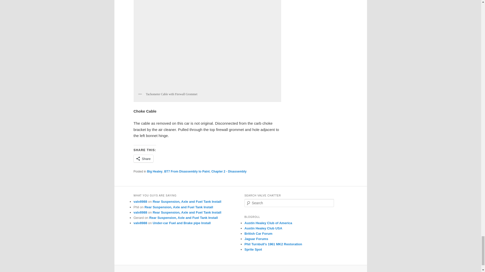 The width and height of the screenshot is (485, 272). What do you see at coordinates (258, 234) in the screenshot?
I see `A Forum for all British Marques` at bounding box center [258, 234].